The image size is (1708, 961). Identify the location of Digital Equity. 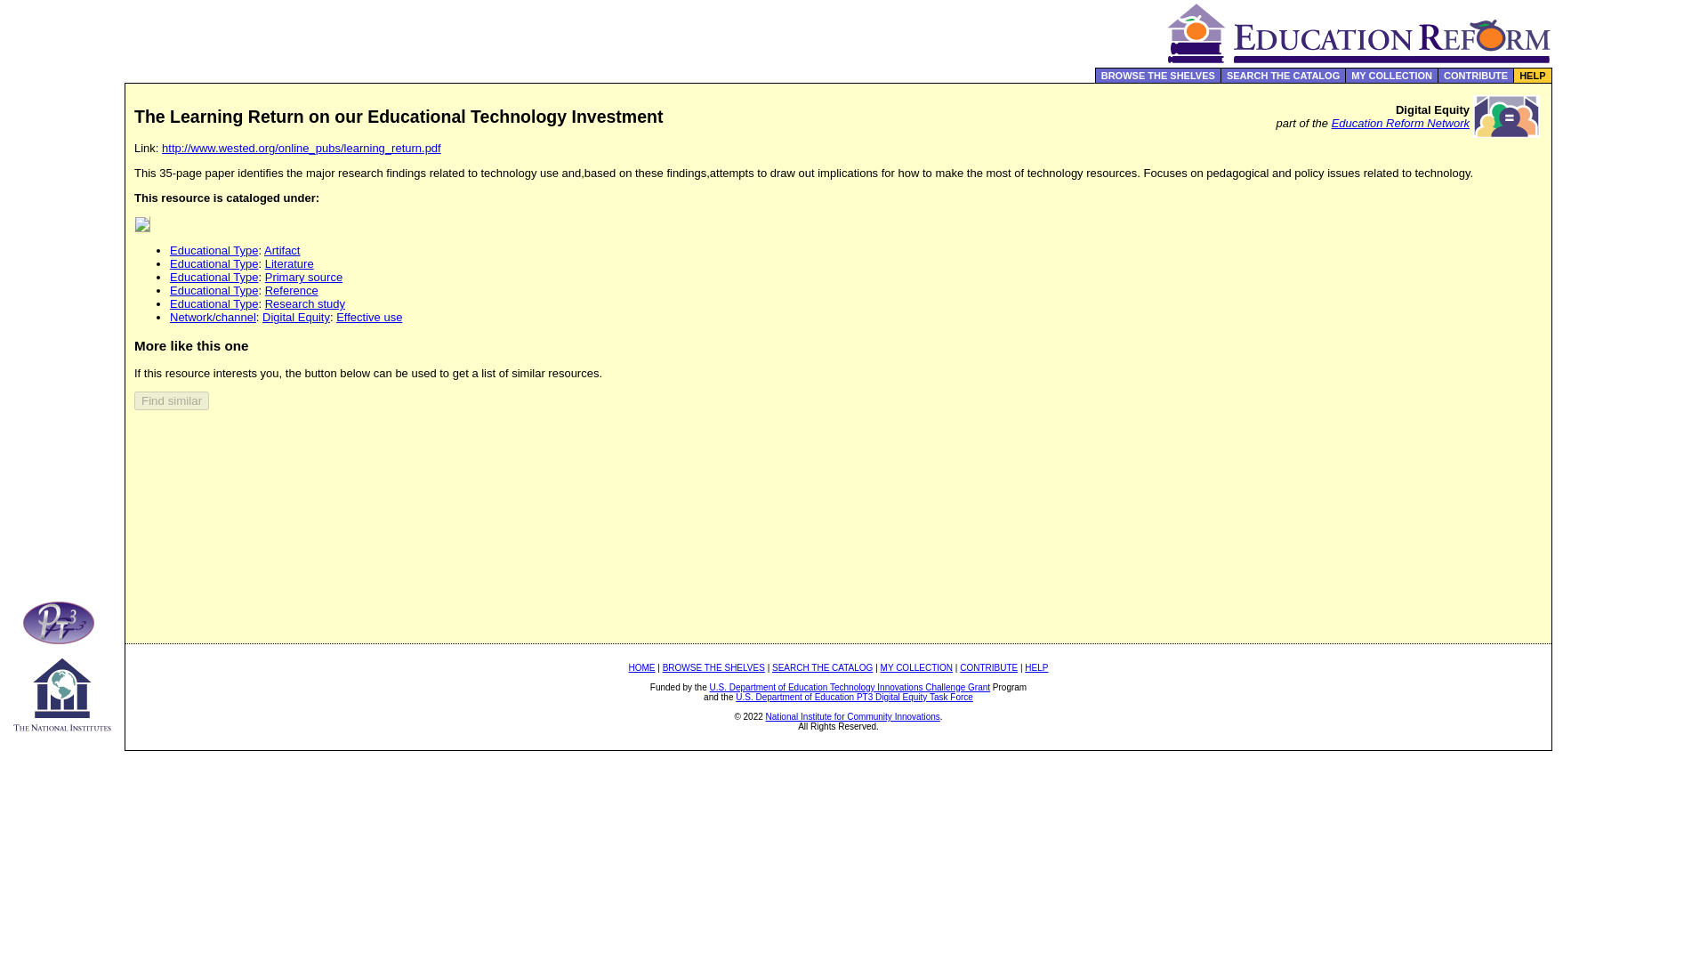
(295, 317).